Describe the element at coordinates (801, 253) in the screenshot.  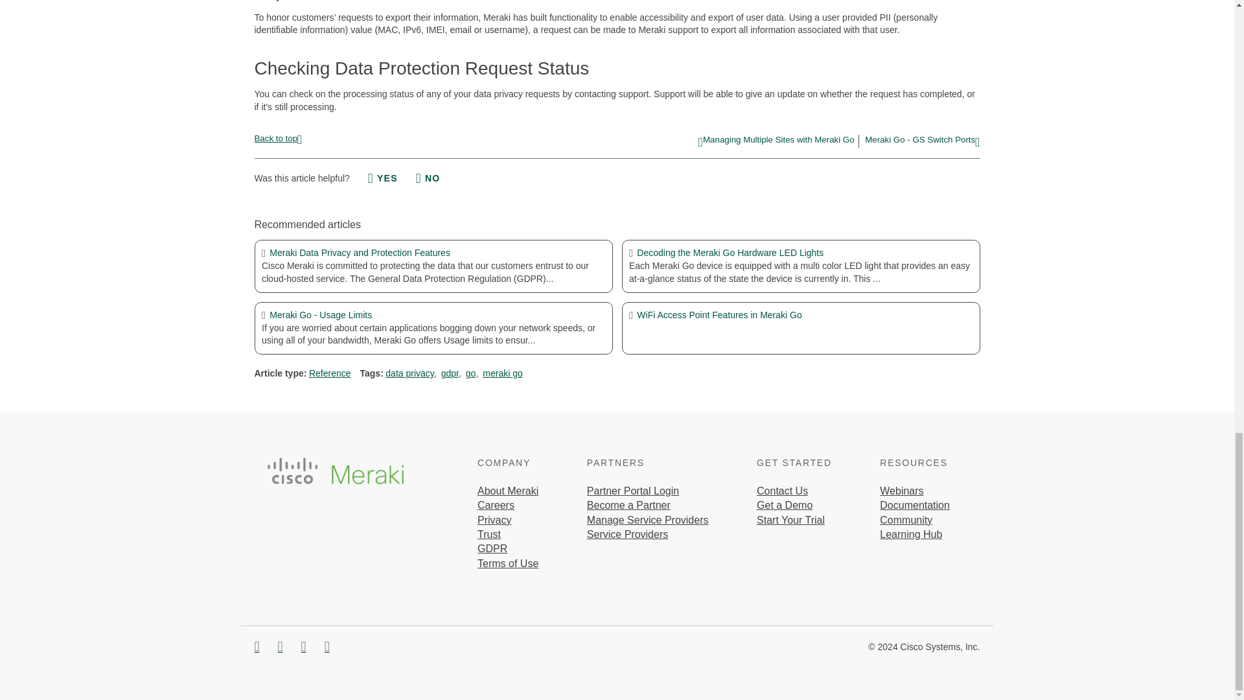
I see `Decoding the Meraki Go Hardware LED Lights` at that location.